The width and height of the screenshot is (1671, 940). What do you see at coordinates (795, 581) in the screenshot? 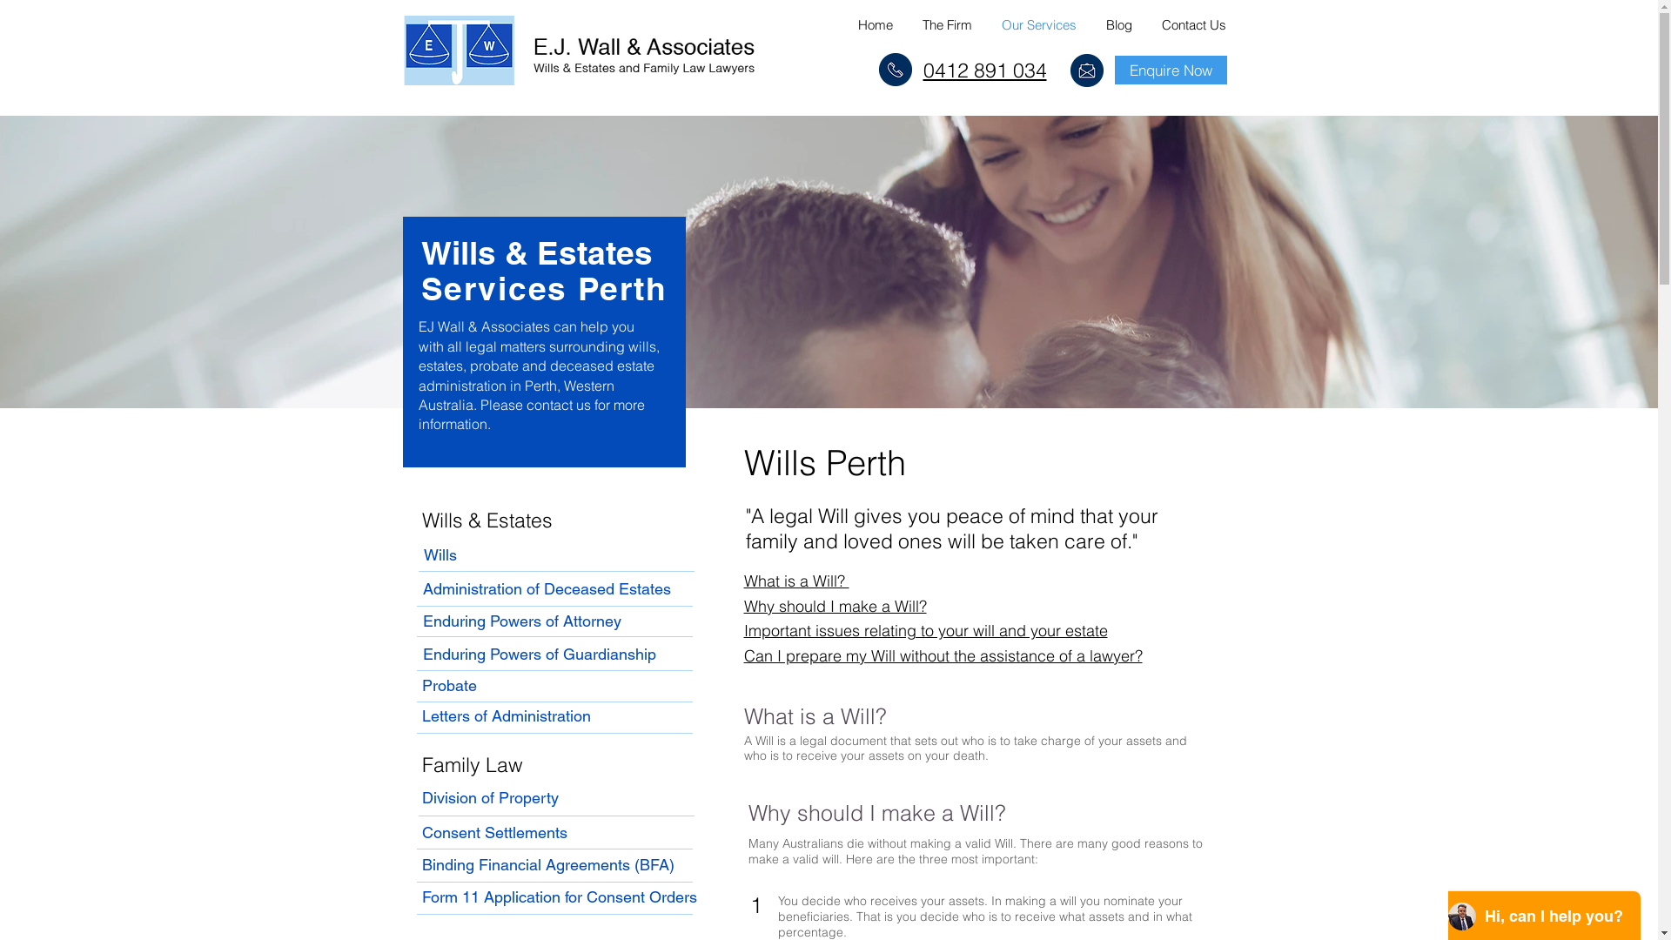
I see `What is a Will? ` at bounding box center [795, 581].